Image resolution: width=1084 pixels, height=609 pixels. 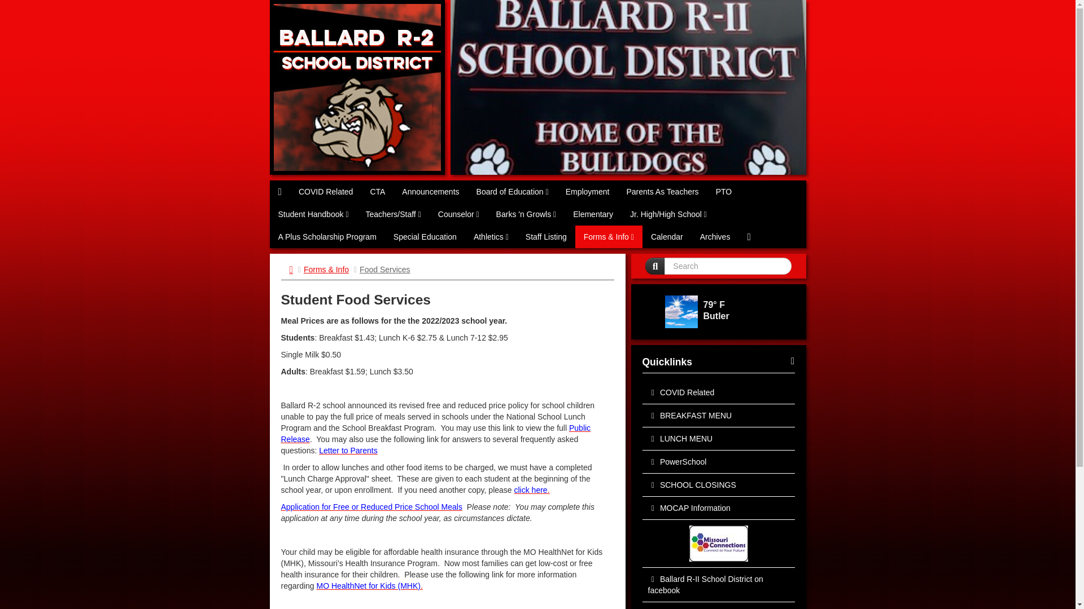 I want to click on COVID Related, so click(x=325, y=191).